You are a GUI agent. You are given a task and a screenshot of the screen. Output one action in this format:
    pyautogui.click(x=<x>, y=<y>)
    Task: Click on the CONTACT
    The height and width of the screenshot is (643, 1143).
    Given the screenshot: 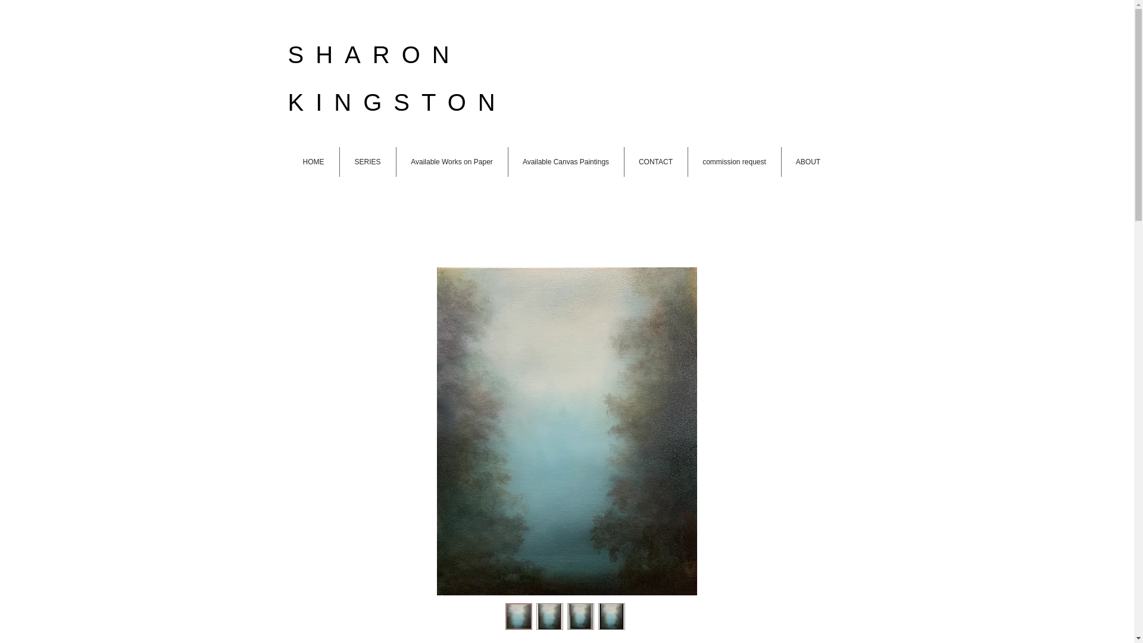 What is the action you would take?
    pyautogui.click(x=664, y=2)
    